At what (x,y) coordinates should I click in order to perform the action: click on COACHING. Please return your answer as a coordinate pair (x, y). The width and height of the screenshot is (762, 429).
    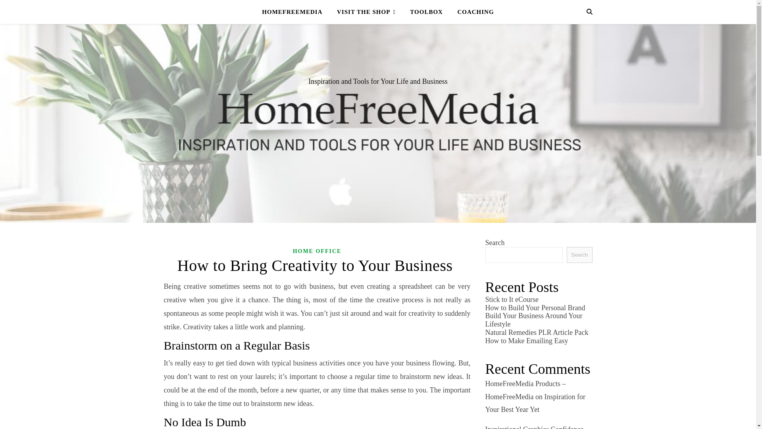
    Looking at the image, I should click on (472, 12).